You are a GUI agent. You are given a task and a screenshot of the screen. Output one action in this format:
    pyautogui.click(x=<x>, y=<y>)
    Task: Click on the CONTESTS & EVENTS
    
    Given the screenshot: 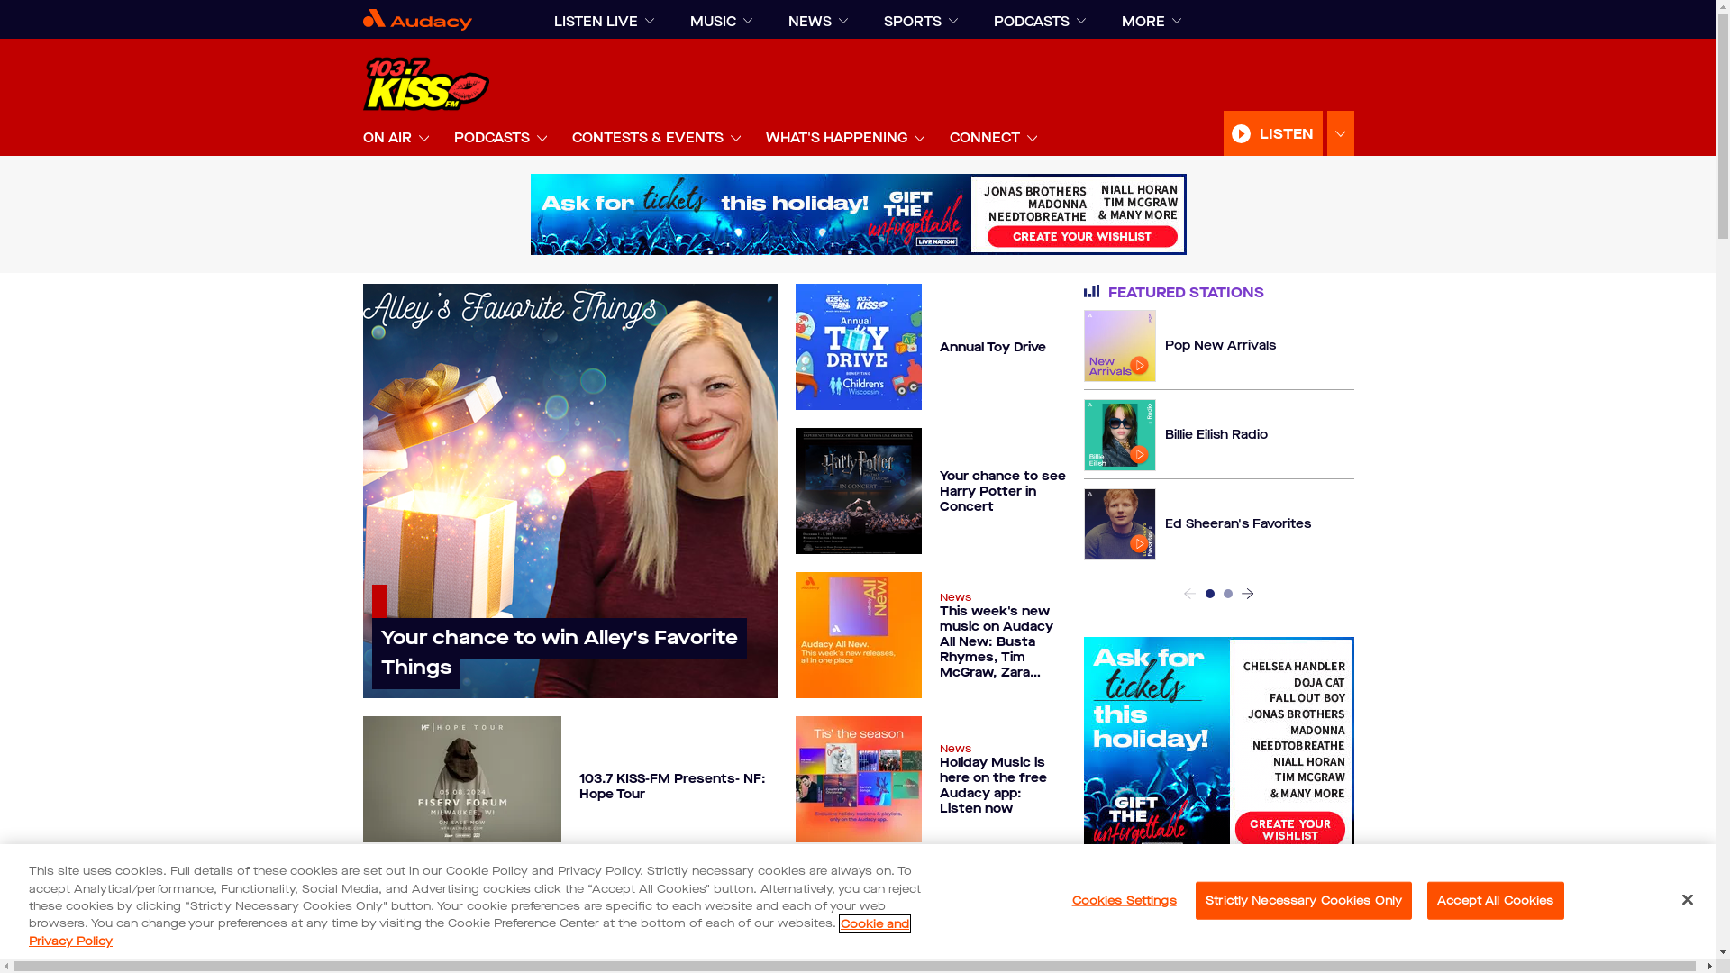 What is the action you would take?
    pyautogui.click(x=647, y=138)
    